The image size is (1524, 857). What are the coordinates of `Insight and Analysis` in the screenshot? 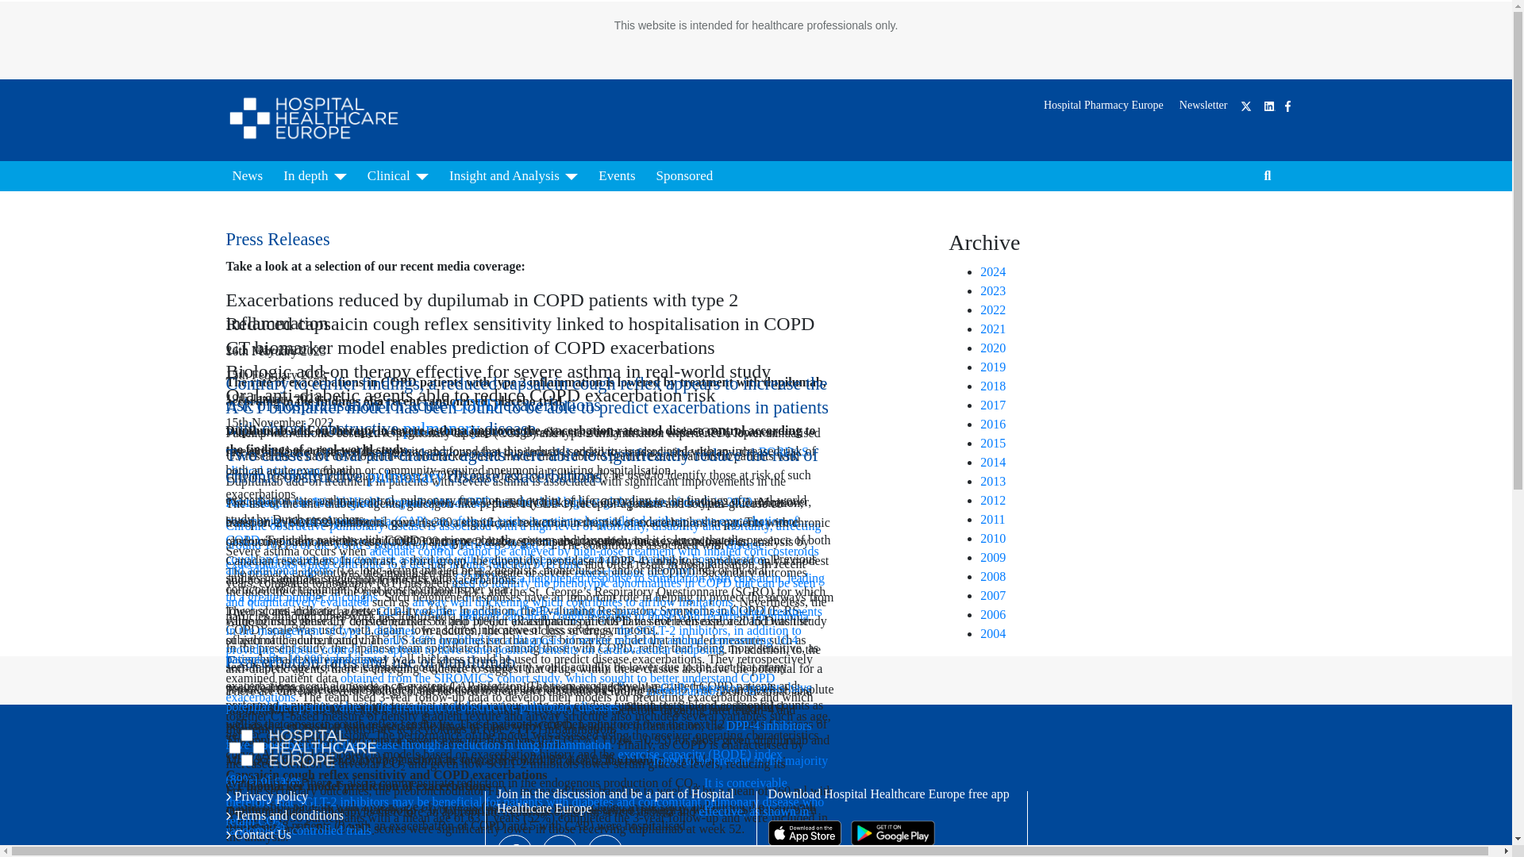 It's located at (513, 176).